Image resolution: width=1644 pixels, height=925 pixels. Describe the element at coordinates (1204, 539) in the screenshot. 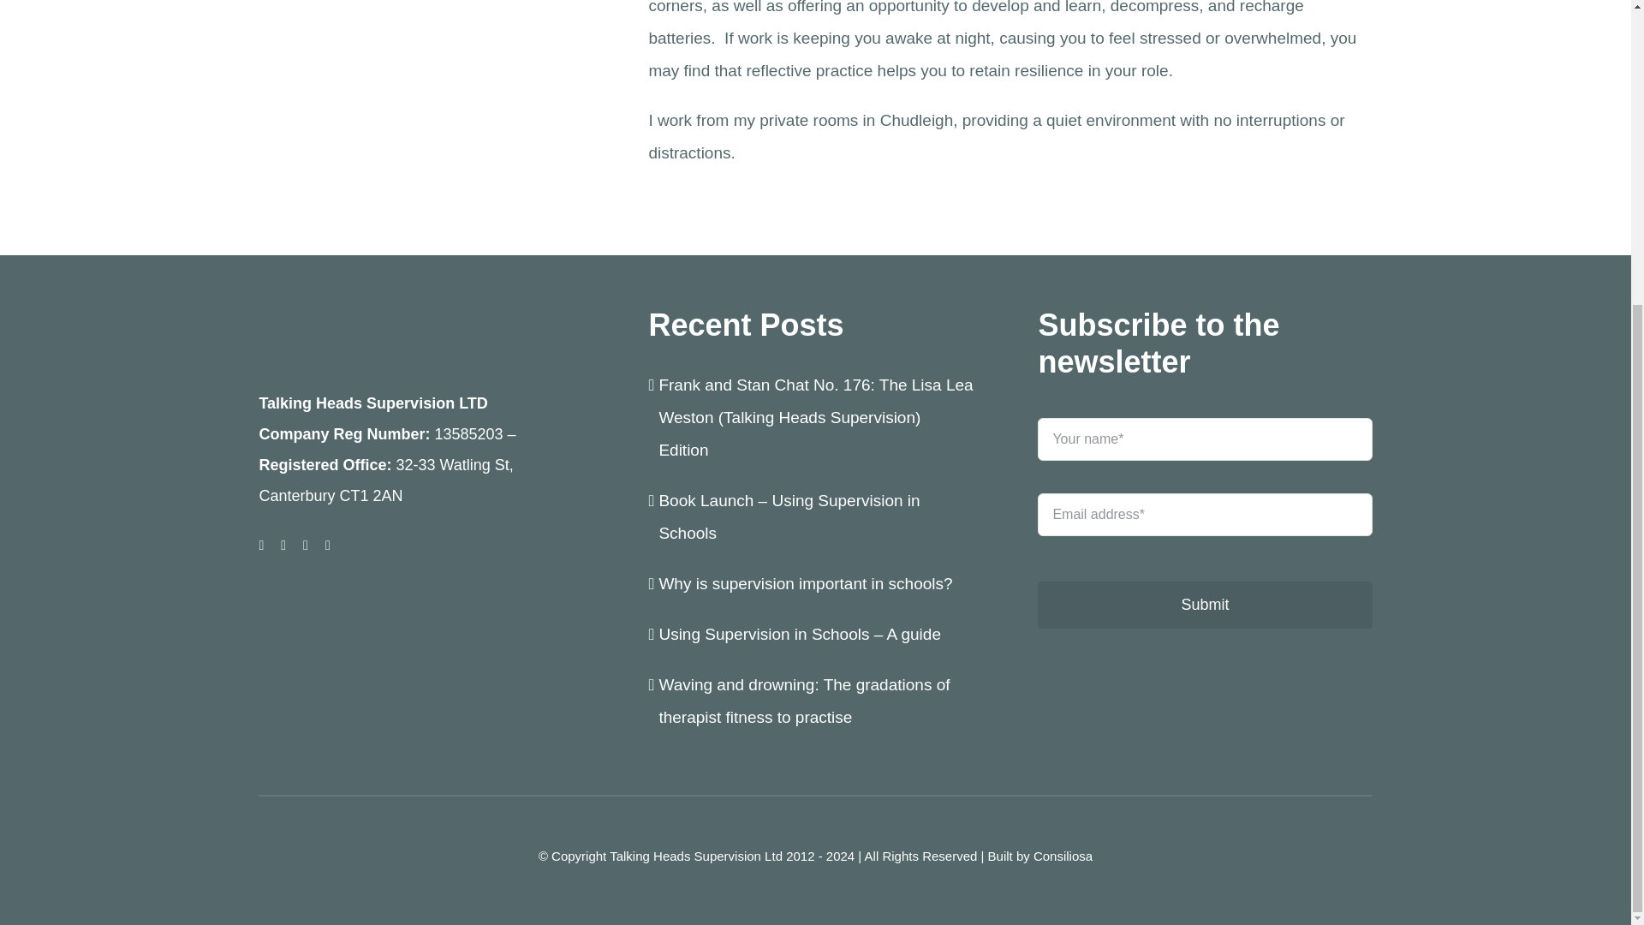

I see `Submit` at that location.